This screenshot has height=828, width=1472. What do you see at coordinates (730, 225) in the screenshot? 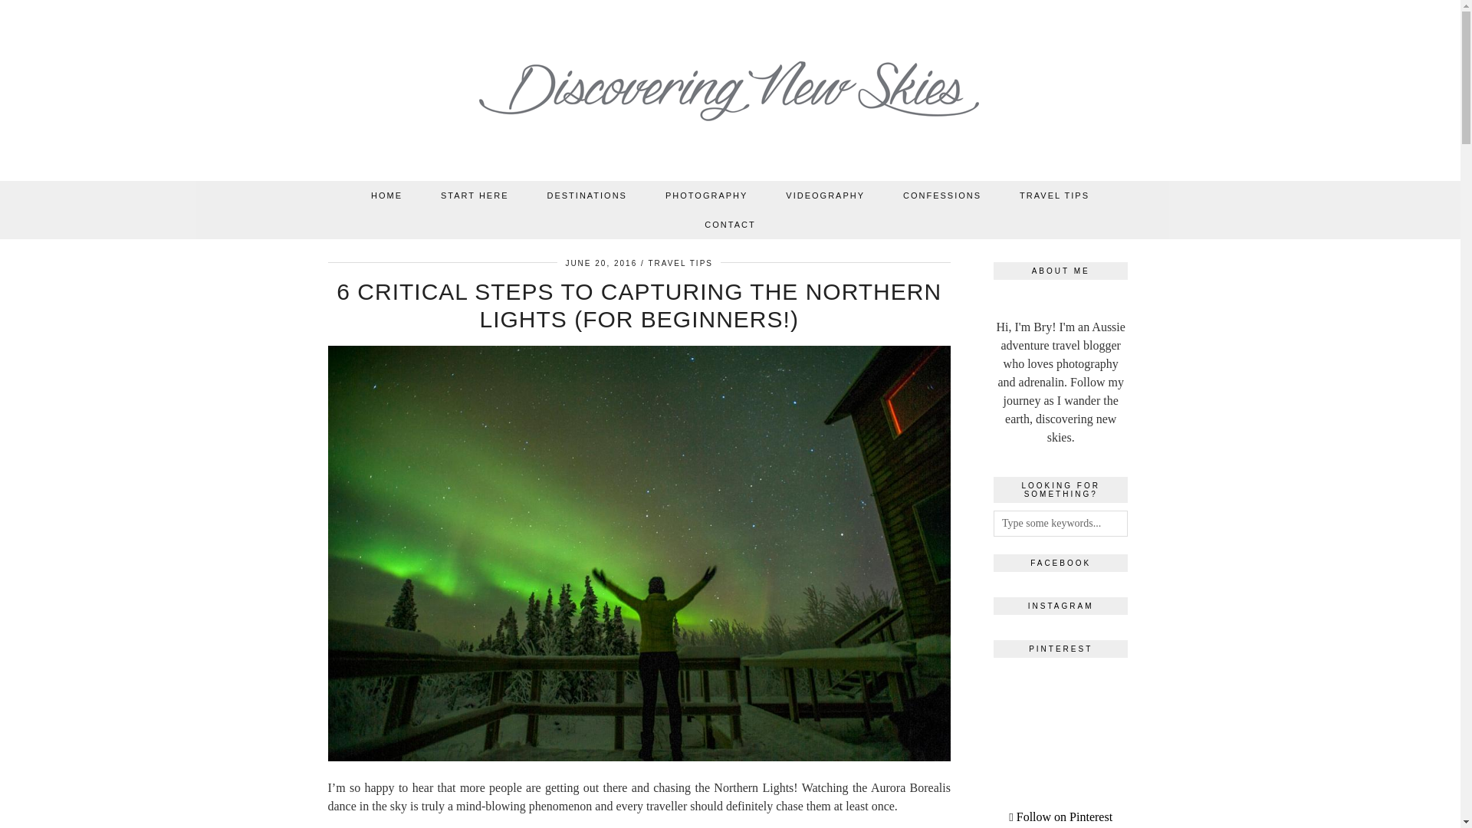
I see `CONTACT` at bounding box center [730, 225].